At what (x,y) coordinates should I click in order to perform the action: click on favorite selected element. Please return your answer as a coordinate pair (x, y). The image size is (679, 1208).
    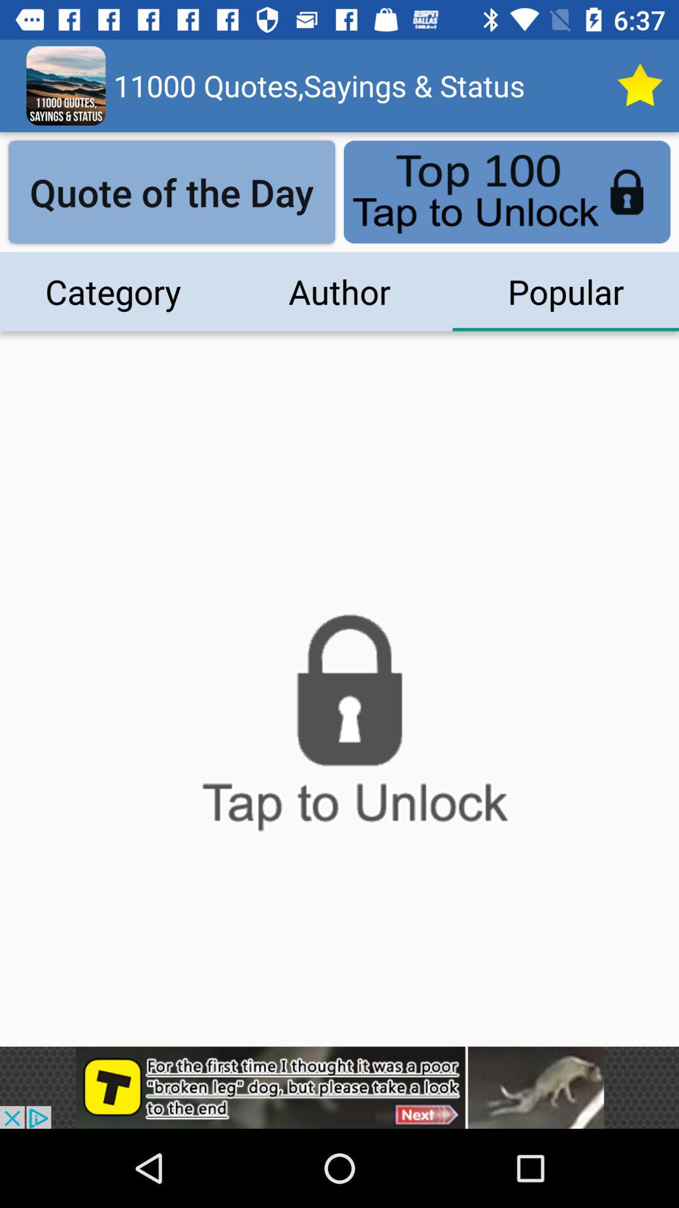
    Looking at the image, I should click on (639, 86).